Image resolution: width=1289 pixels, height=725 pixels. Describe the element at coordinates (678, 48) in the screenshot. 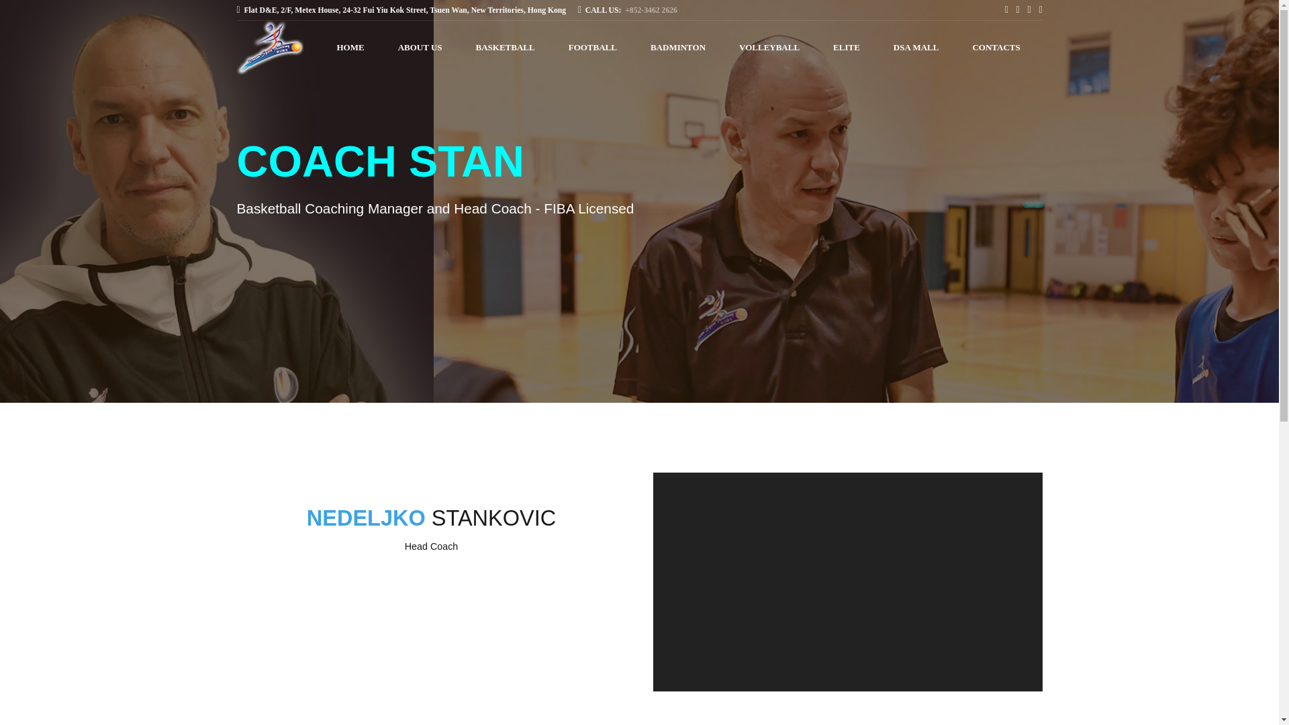

I see `BADMINTON` at that location.